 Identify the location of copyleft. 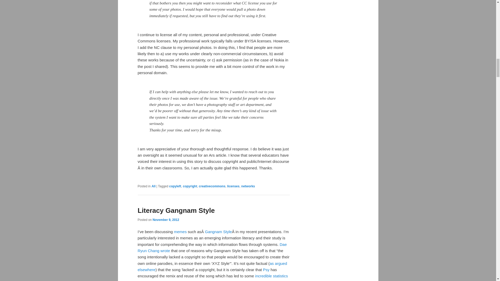
(175, 186).